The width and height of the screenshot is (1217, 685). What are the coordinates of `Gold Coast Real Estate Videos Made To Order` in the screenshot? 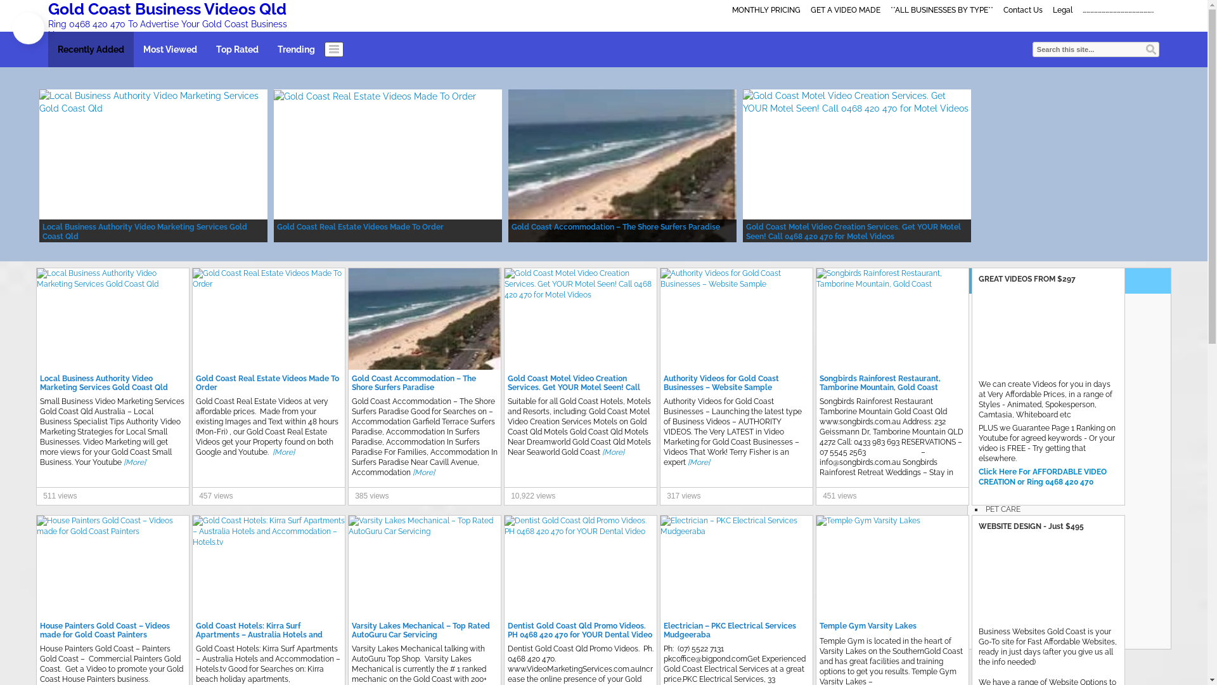 It's located at (269, 278).